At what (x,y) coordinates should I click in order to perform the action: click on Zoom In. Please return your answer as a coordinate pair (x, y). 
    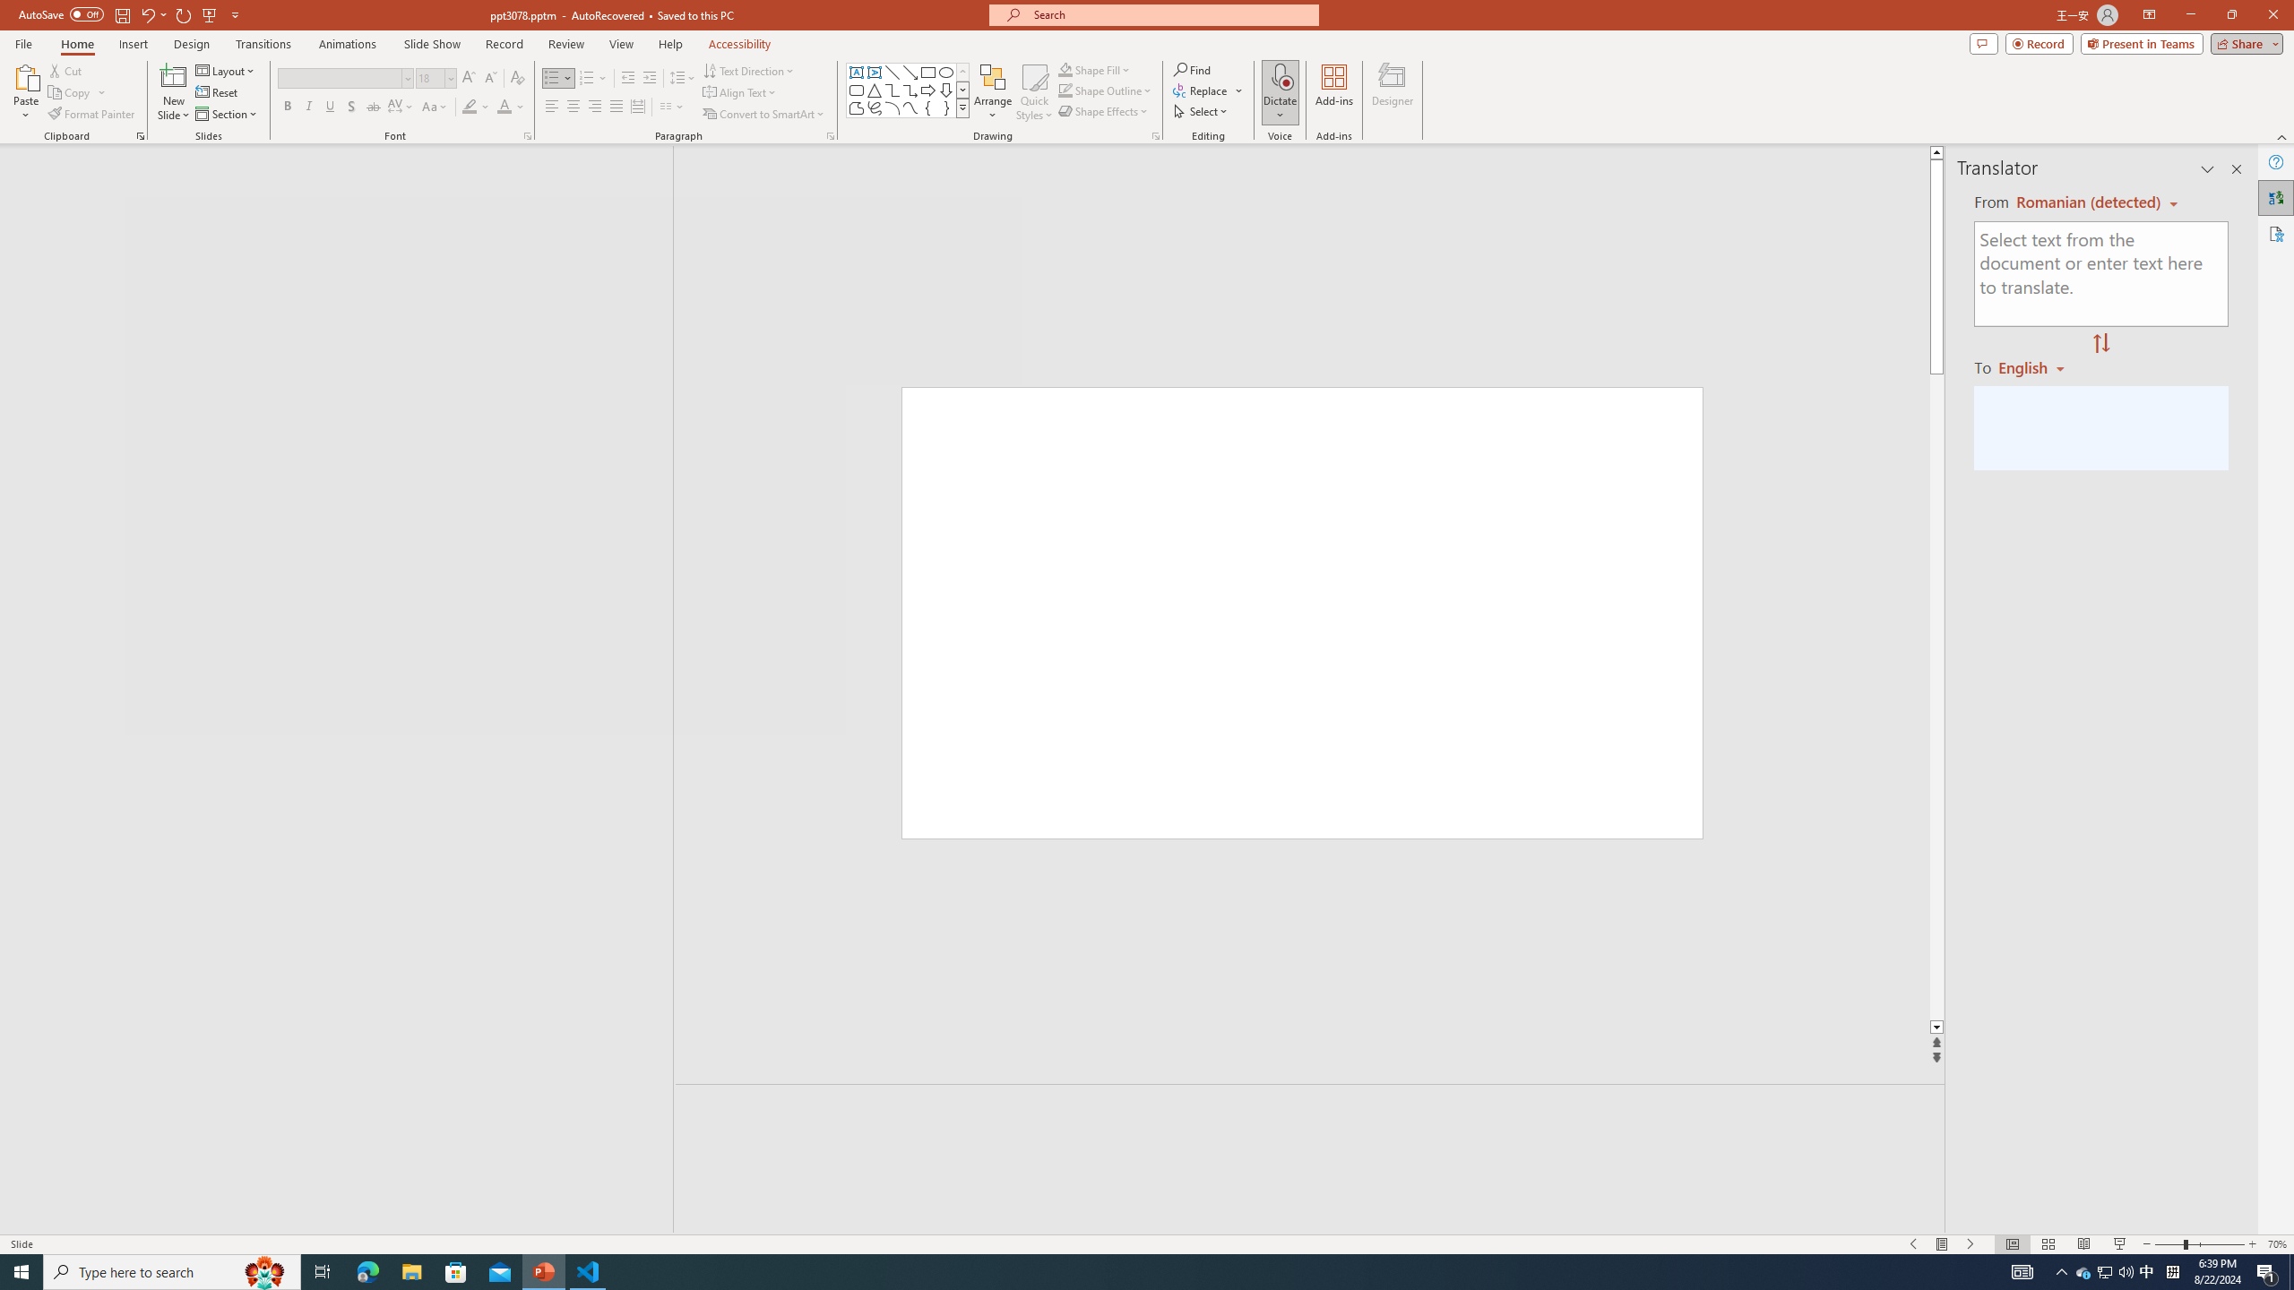
    Looking at the image, I should click on (2254, 1244).